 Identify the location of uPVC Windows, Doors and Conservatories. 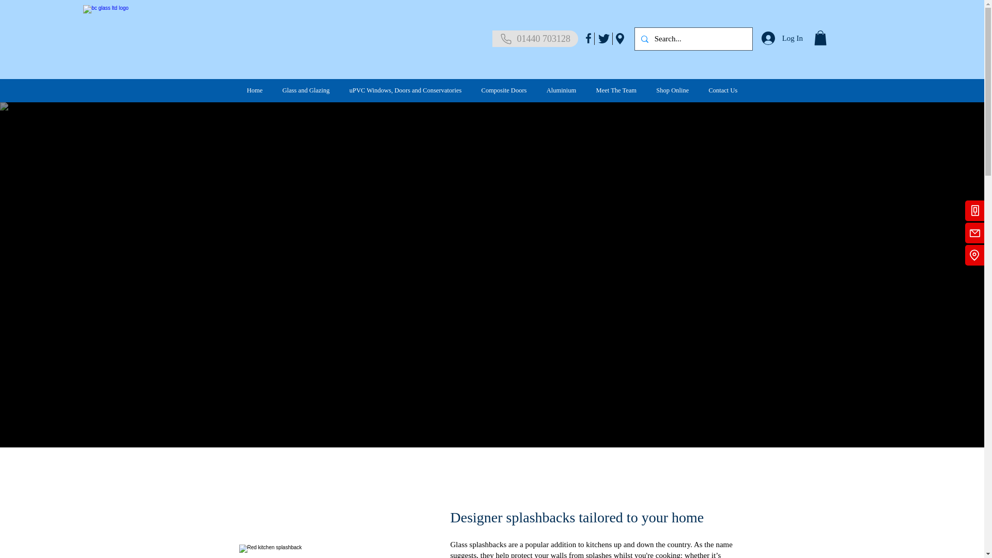
(405, 90).